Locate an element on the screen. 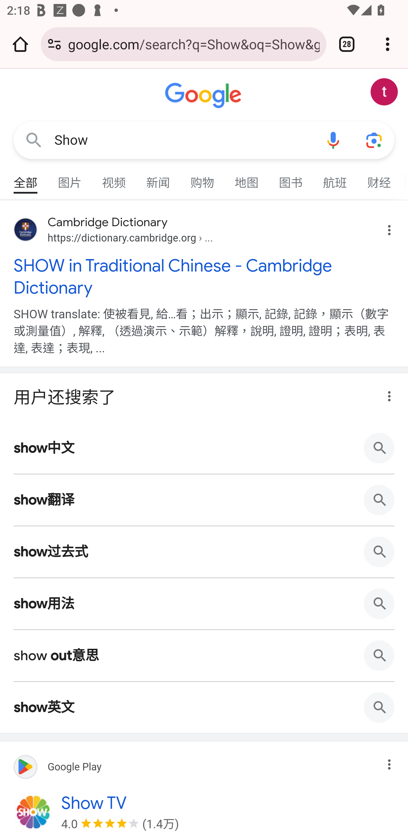  Switch or close tabs is located at coordinates (347, 44).